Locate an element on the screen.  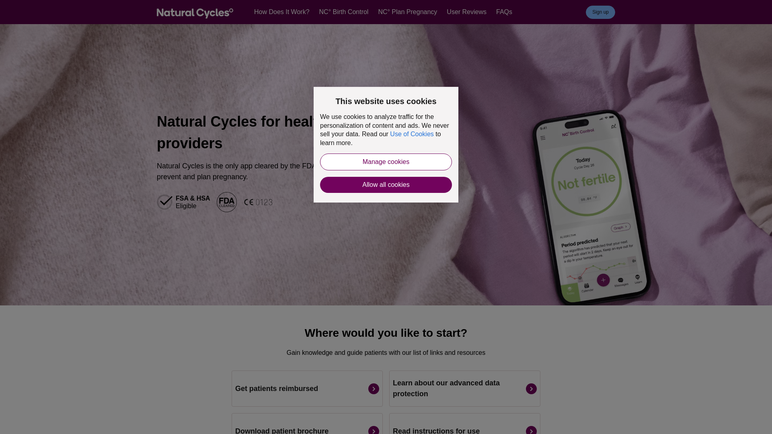
Sign up is located at coordinates (601, 12).